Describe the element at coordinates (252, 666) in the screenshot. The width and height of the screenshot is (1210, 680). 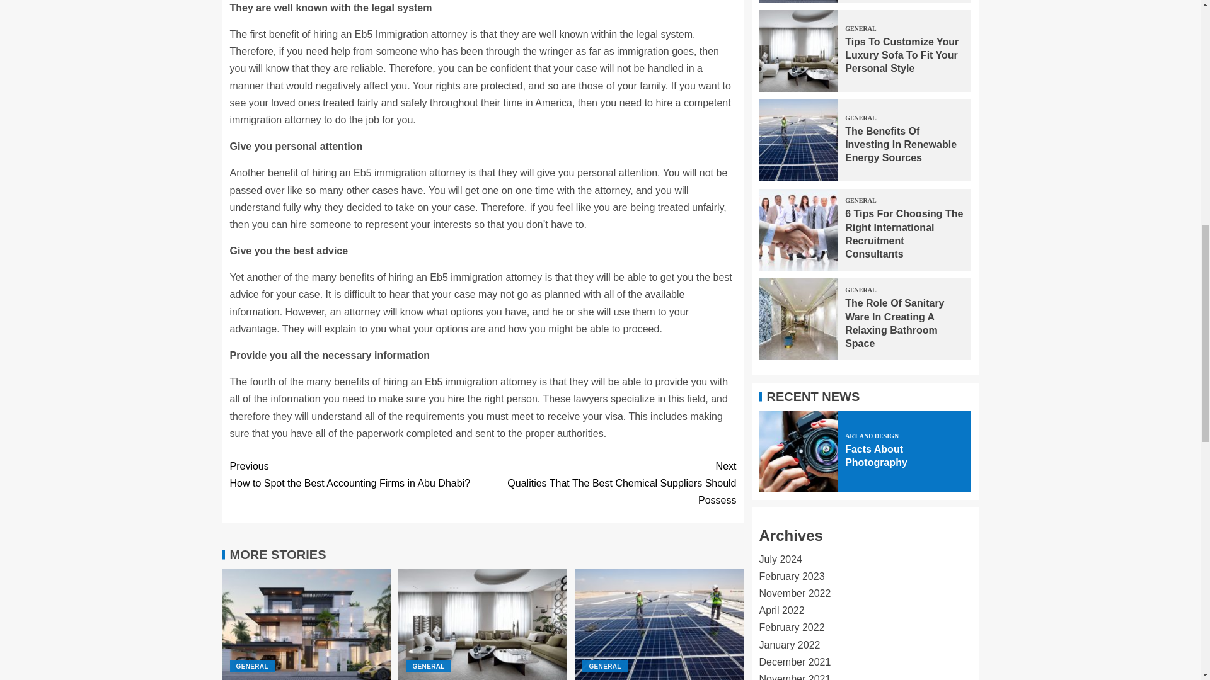
I see `GENERAL` at that location.